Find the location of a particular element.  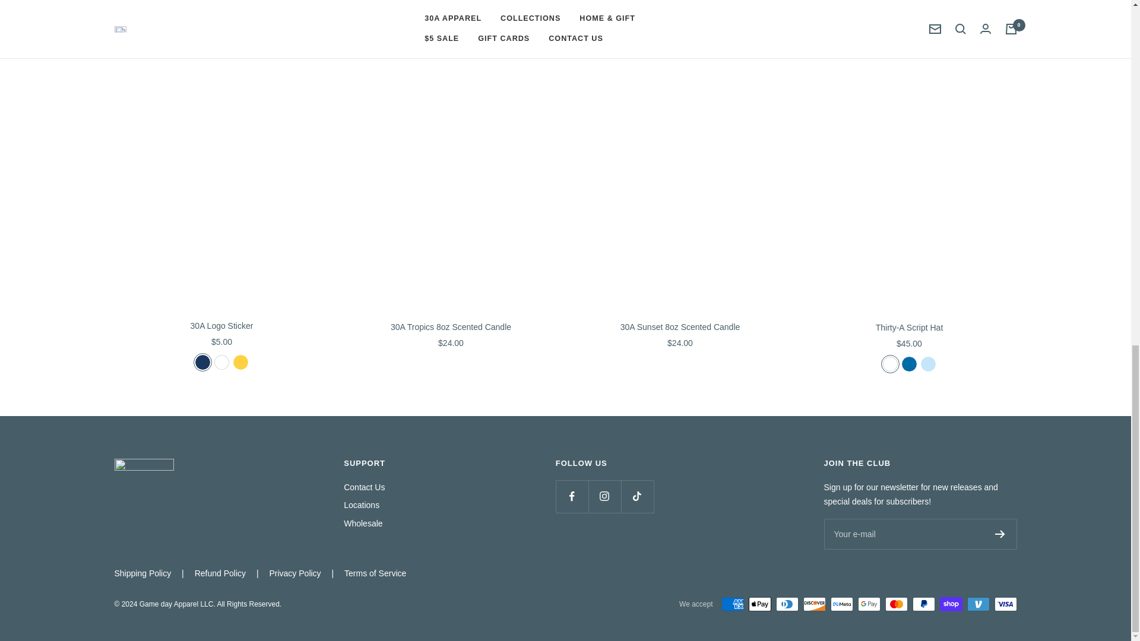

Register is located at coordinates (1000, 534).